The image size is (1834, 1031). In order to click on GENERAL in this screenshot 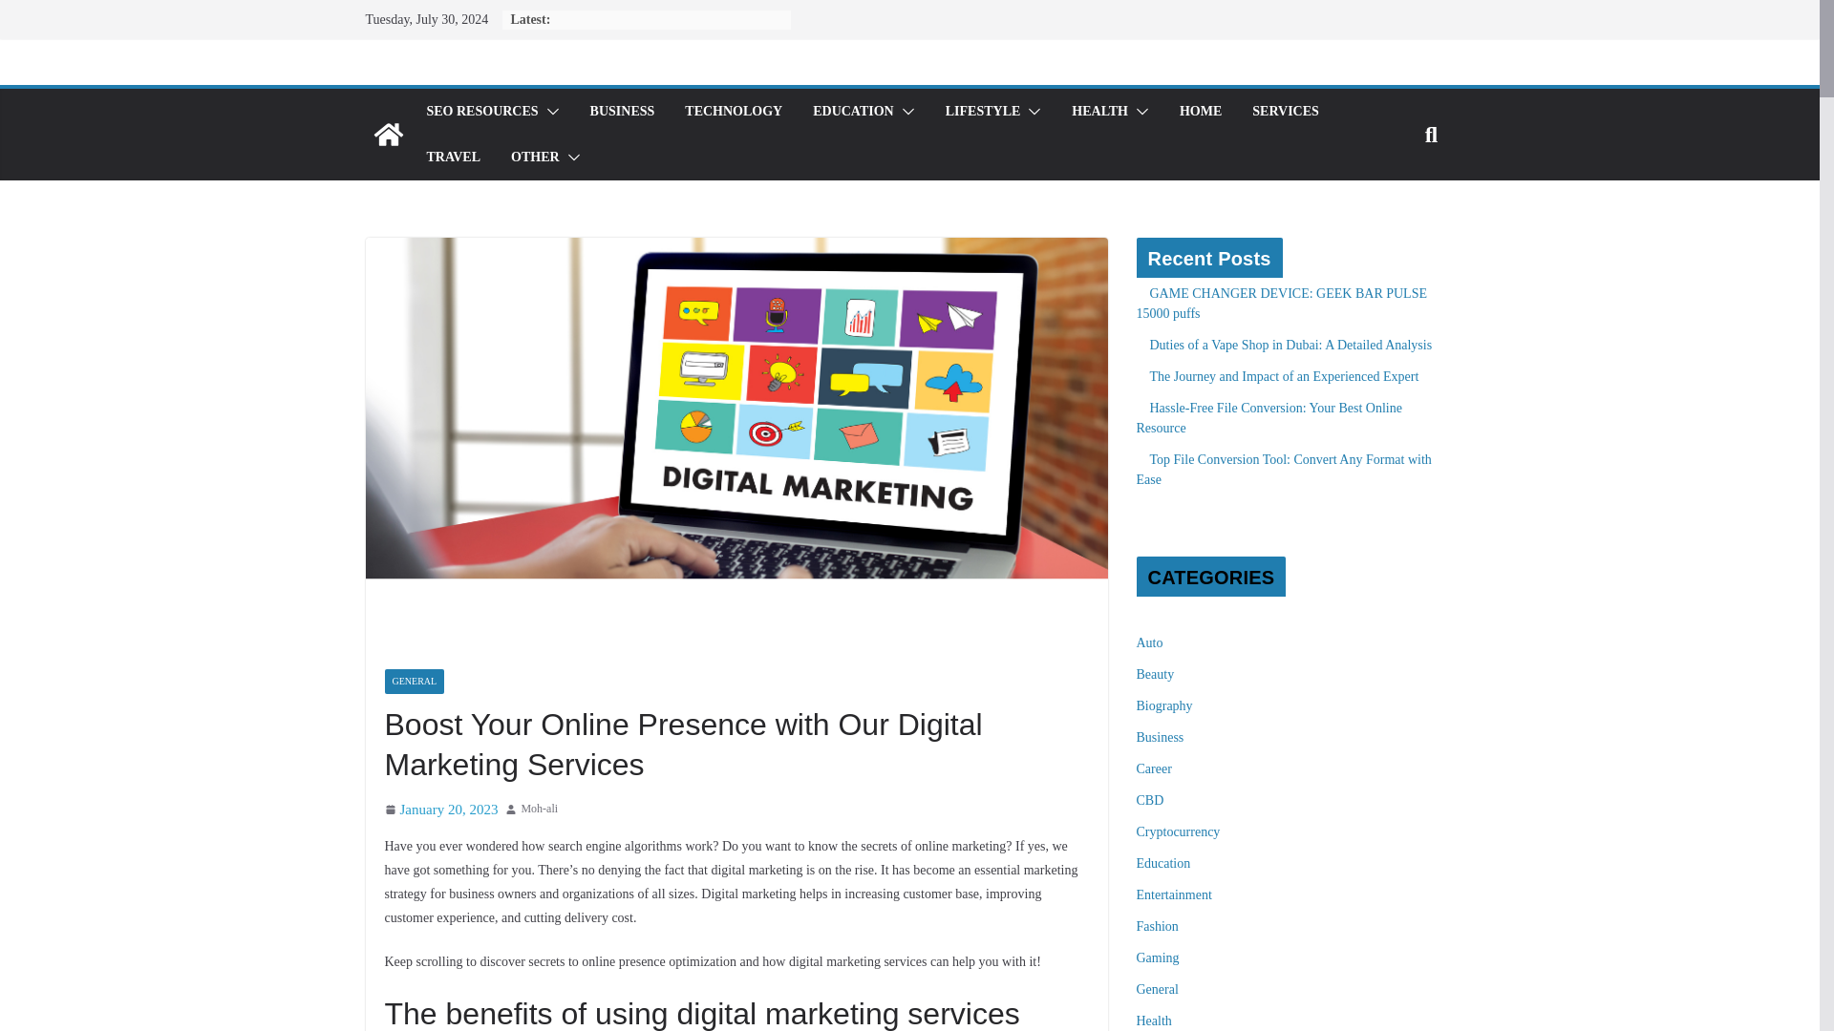, I will do `click(413, 681)`.